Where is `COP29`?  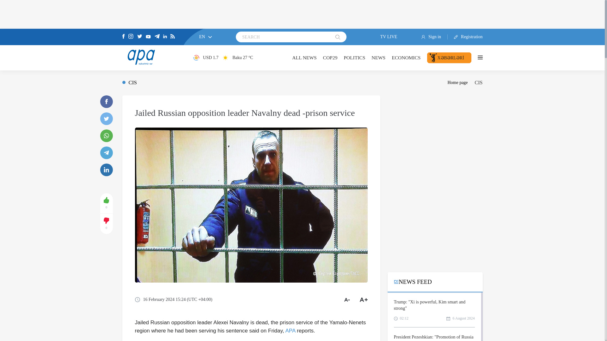
COP29 is located at coordinates (330, 57).